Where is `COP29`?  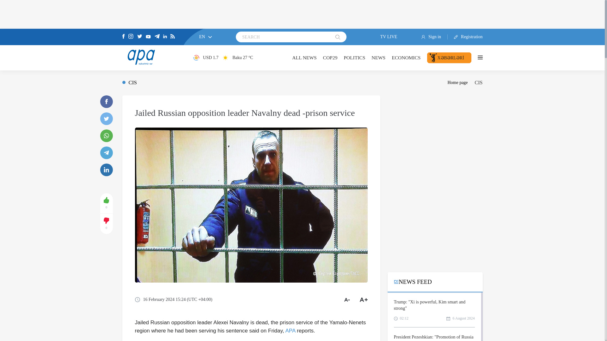
COP29 is located at coordinates (330, 57).